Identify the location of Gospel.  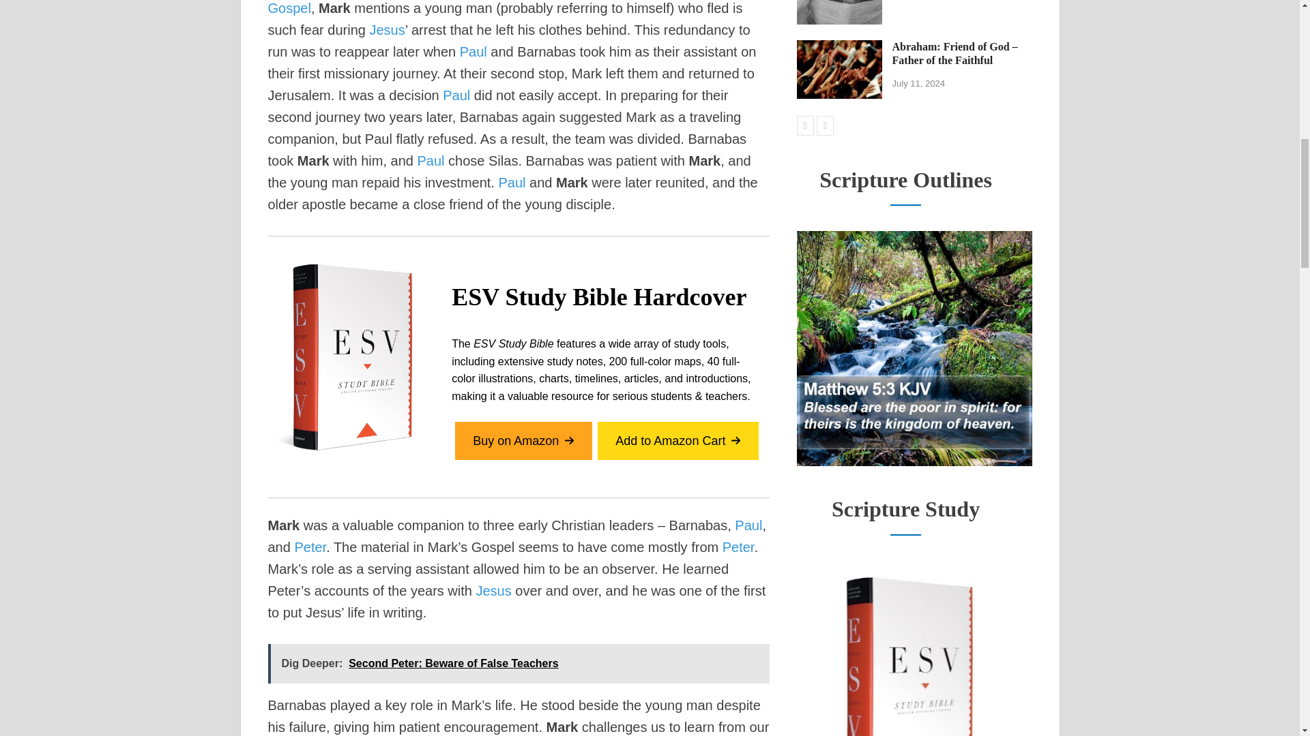
(289, 8).